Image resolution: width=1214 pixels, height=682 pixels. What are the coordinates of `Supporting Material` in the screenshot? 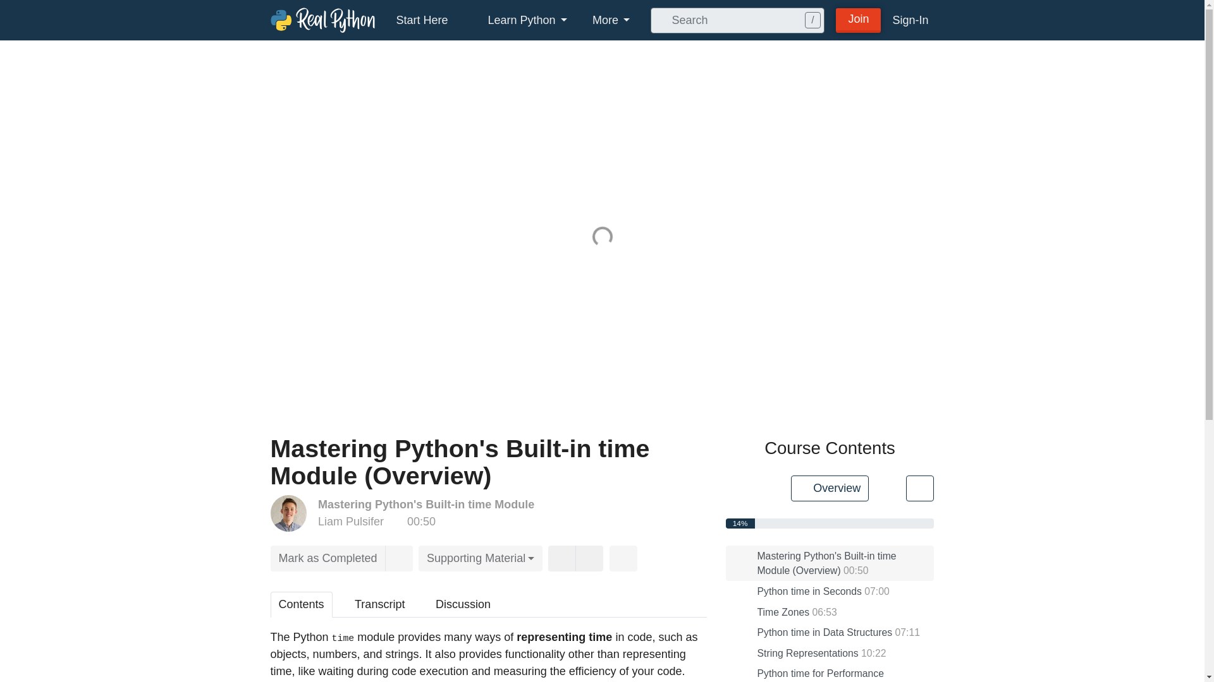 It's located at (481, 558).